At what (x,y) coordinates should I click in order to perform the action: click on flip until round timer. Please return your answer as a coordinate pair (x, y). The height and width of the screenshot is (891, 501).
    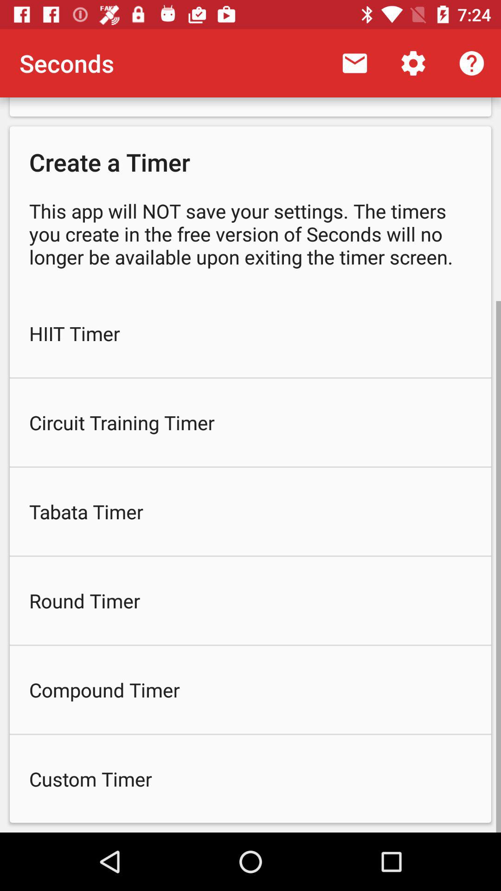
    Looking at the image, I should click on (250, 600).